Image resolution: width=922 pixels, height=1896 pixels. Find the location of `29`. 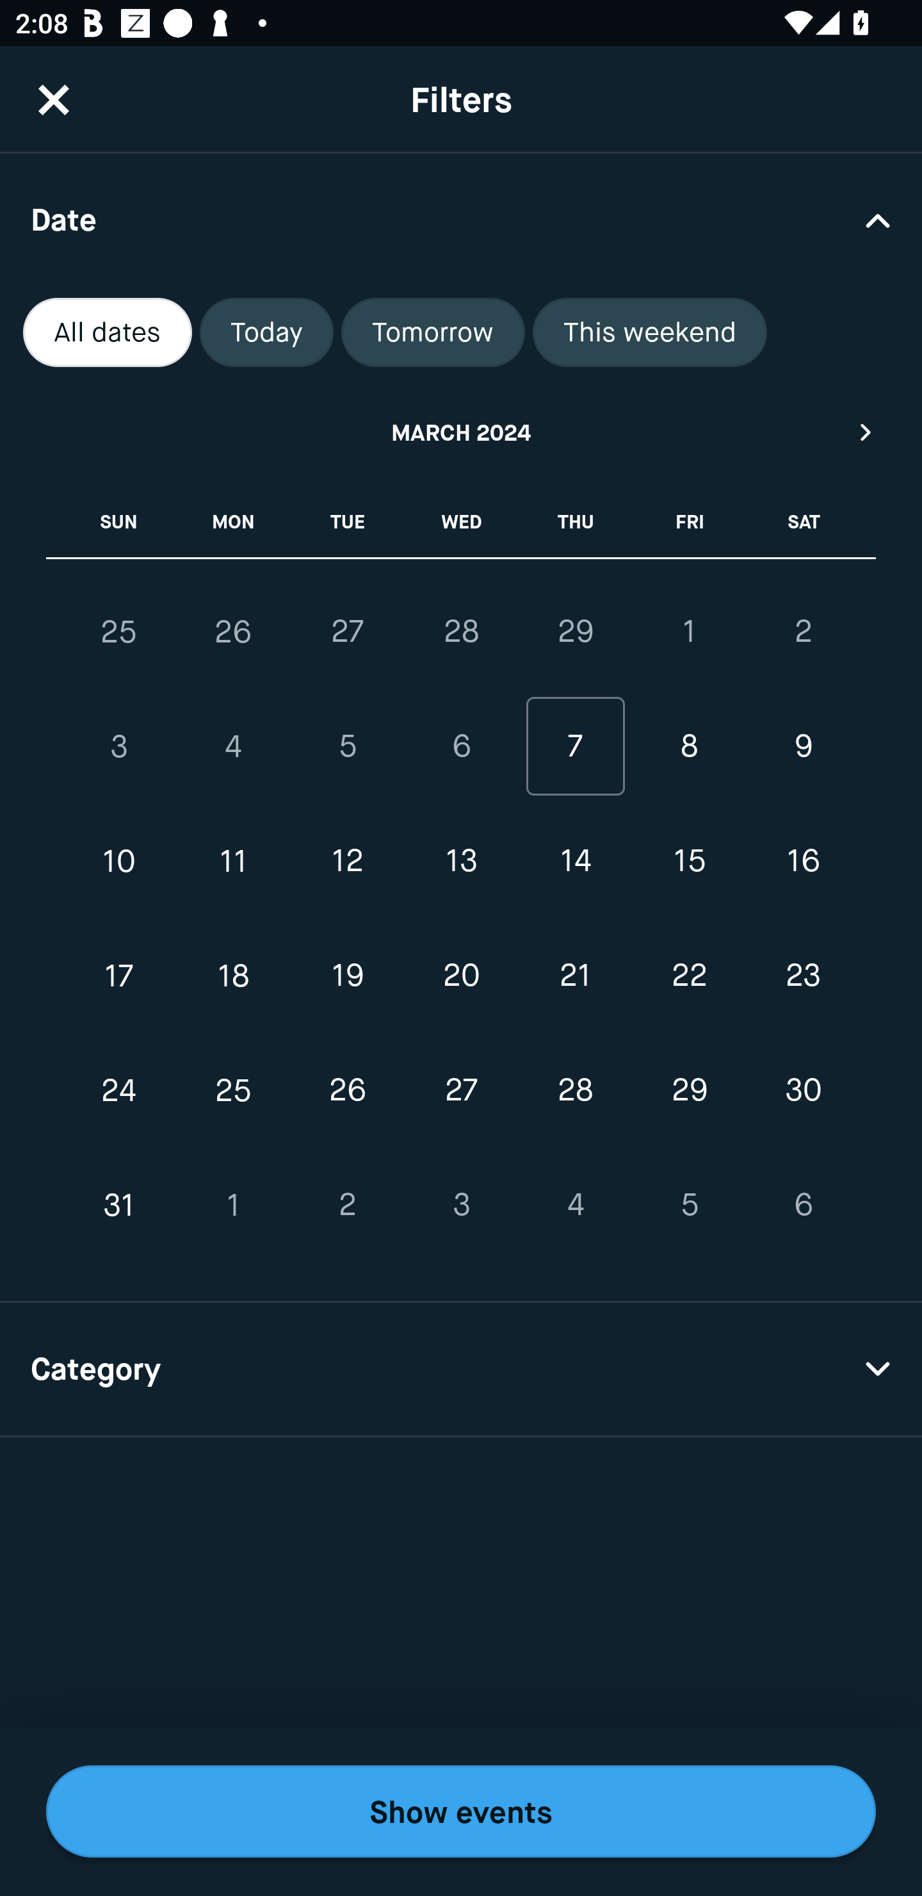

29 is located at coordinates (575, 631).